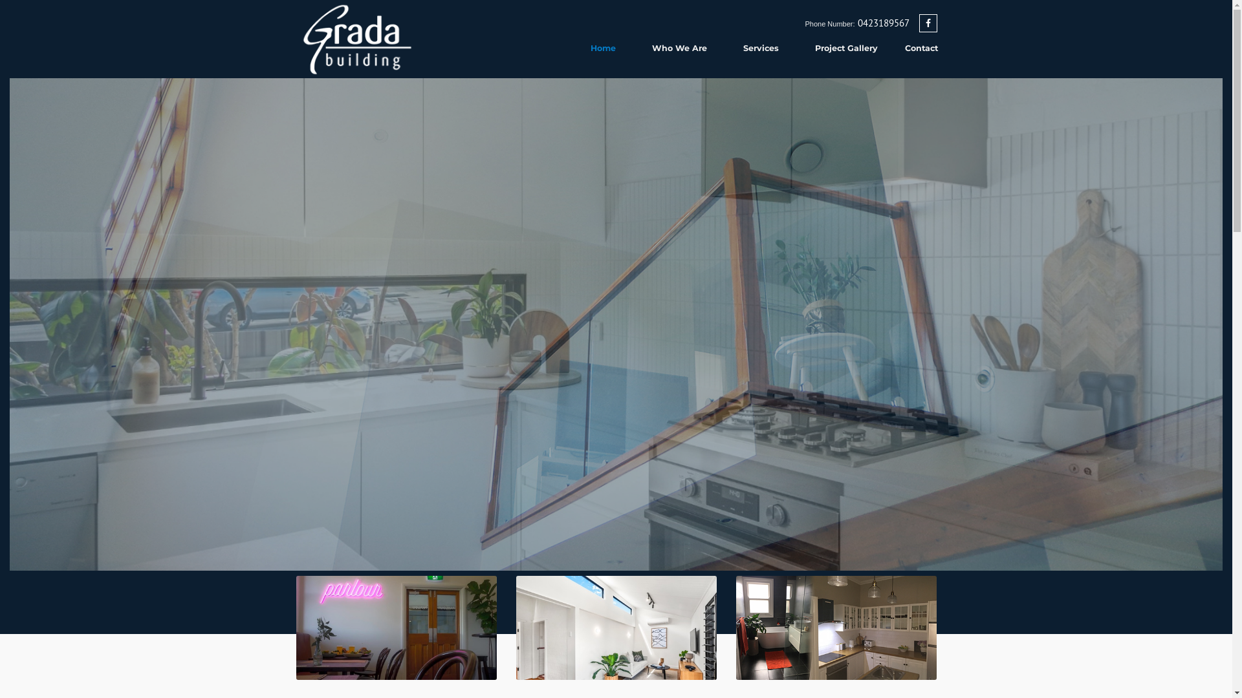  What do you see at coordinates (633, 591) in the screenshot?
I see `4` at bounding box center [633, 591].